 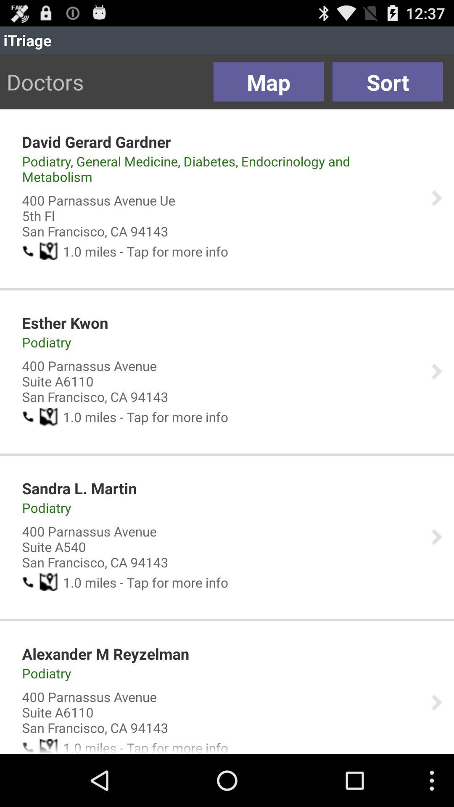 What do you see at coordinates (96, 142) in the screenshot?
I see `flip until the david gerard gardner item` at bounding box center [96, 142].